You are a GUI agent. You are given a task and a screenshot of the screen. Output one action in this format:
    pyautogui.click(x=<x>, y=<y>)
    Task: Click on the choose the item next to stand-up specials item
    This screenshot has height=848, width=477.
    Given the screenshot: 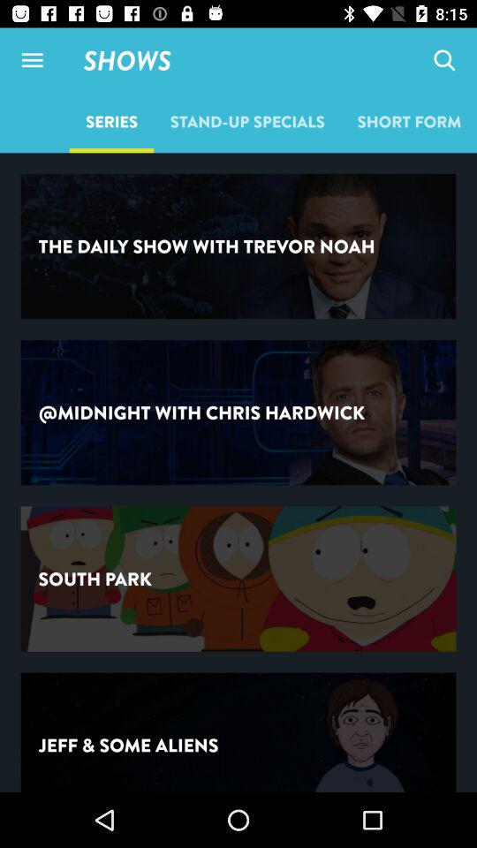 What is the action you would take?
    pyautogui.click(x=409, y=121)
    